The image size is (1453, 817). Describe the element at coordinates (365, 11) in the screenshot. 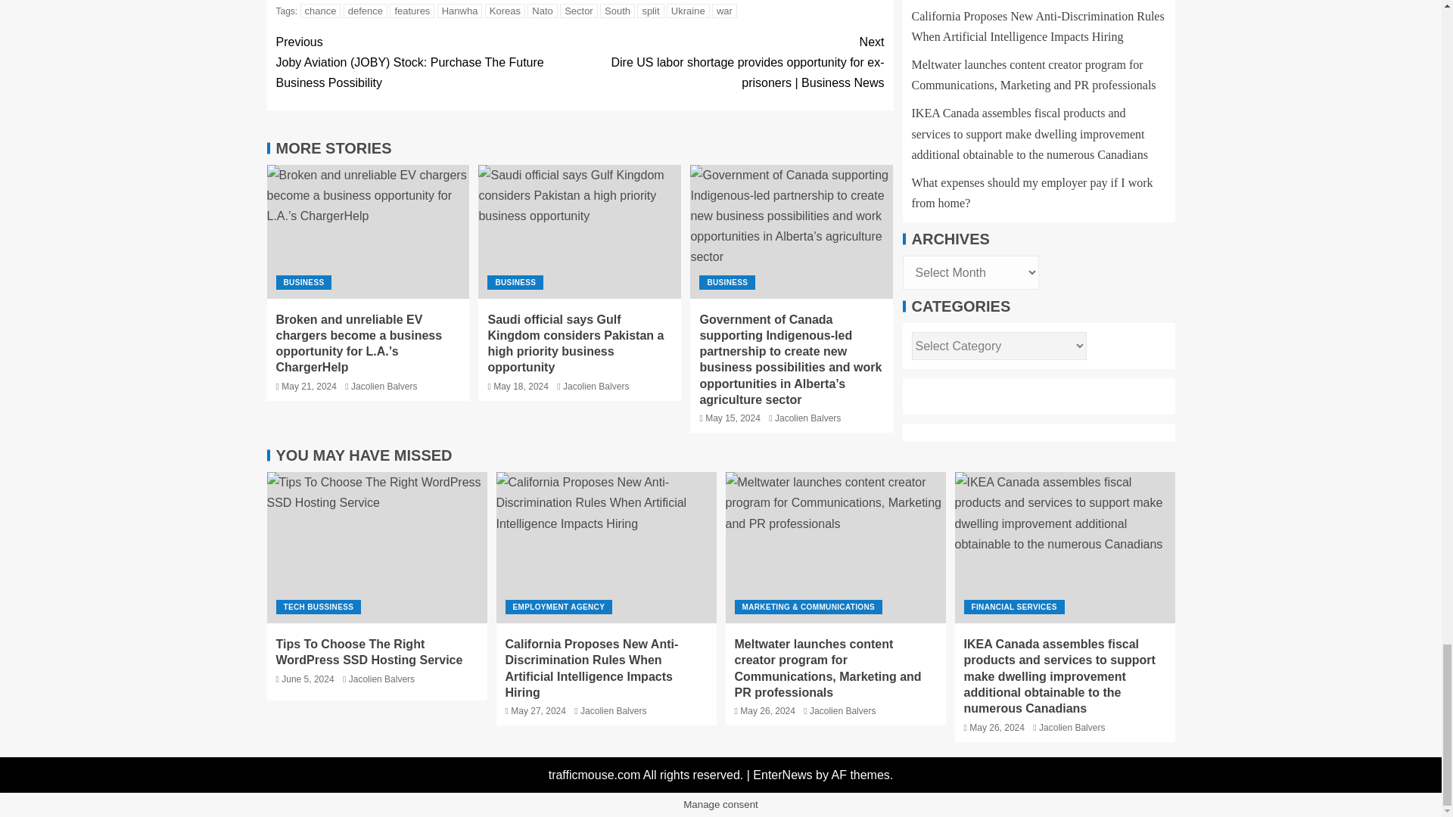

I see `defence` at that location.